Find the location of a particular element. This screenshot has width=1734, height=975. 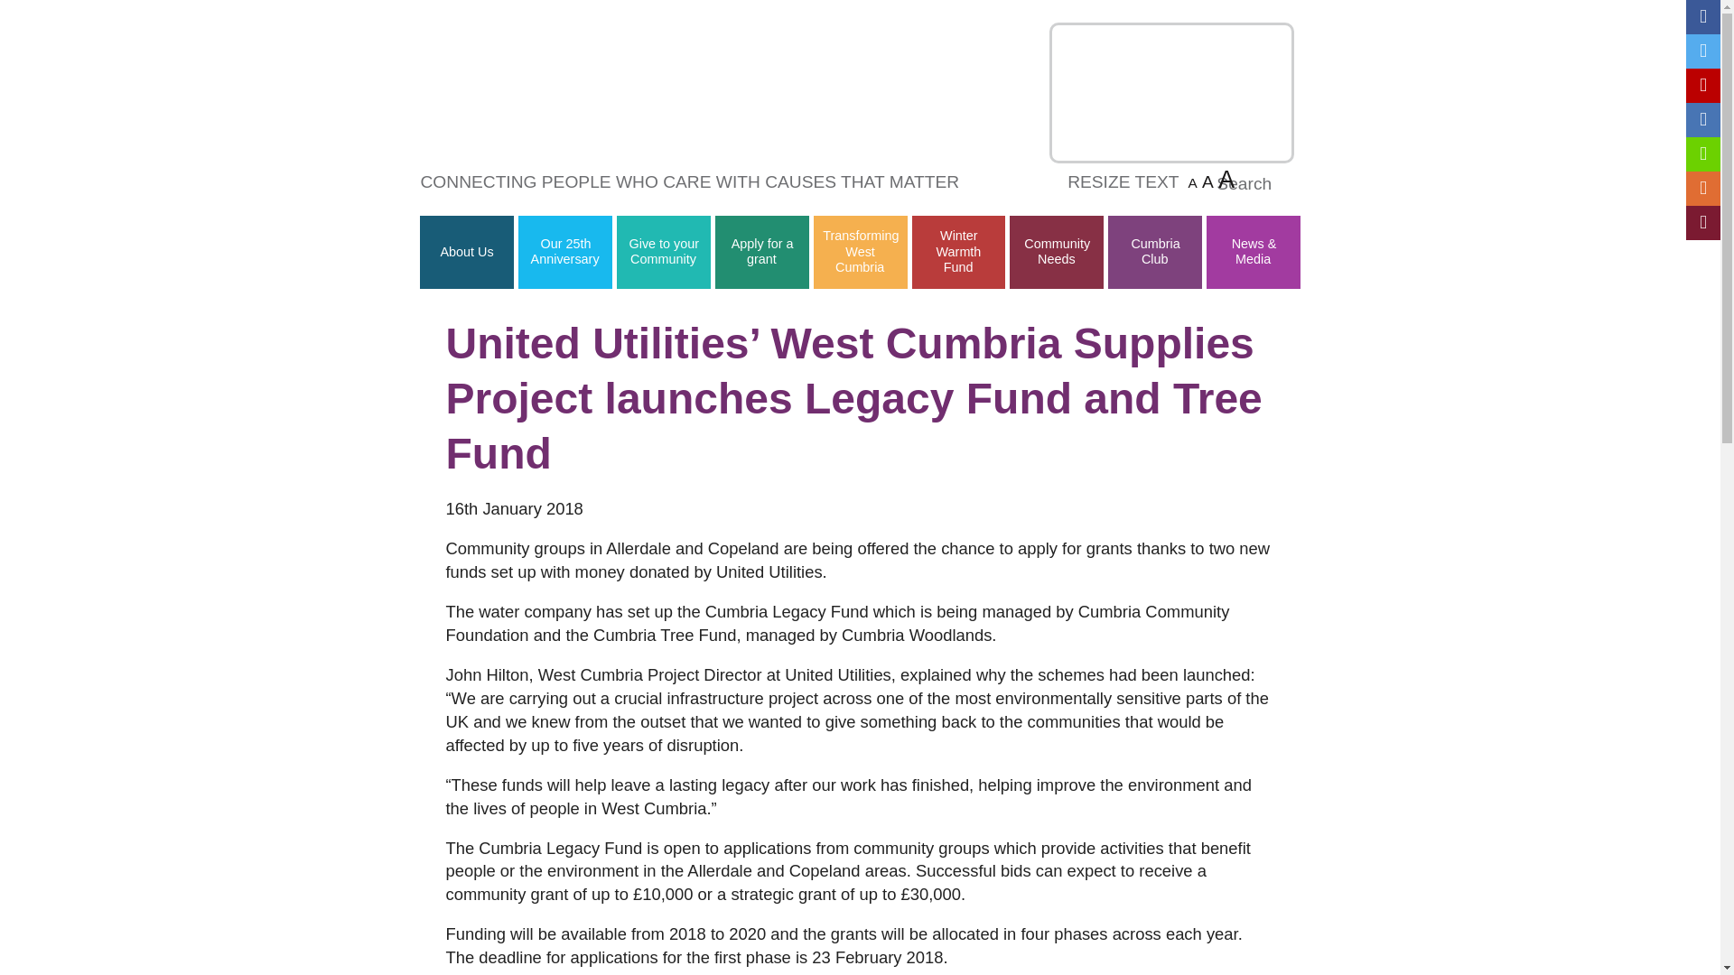

Give to your Community is located at coordinates (663, 251).